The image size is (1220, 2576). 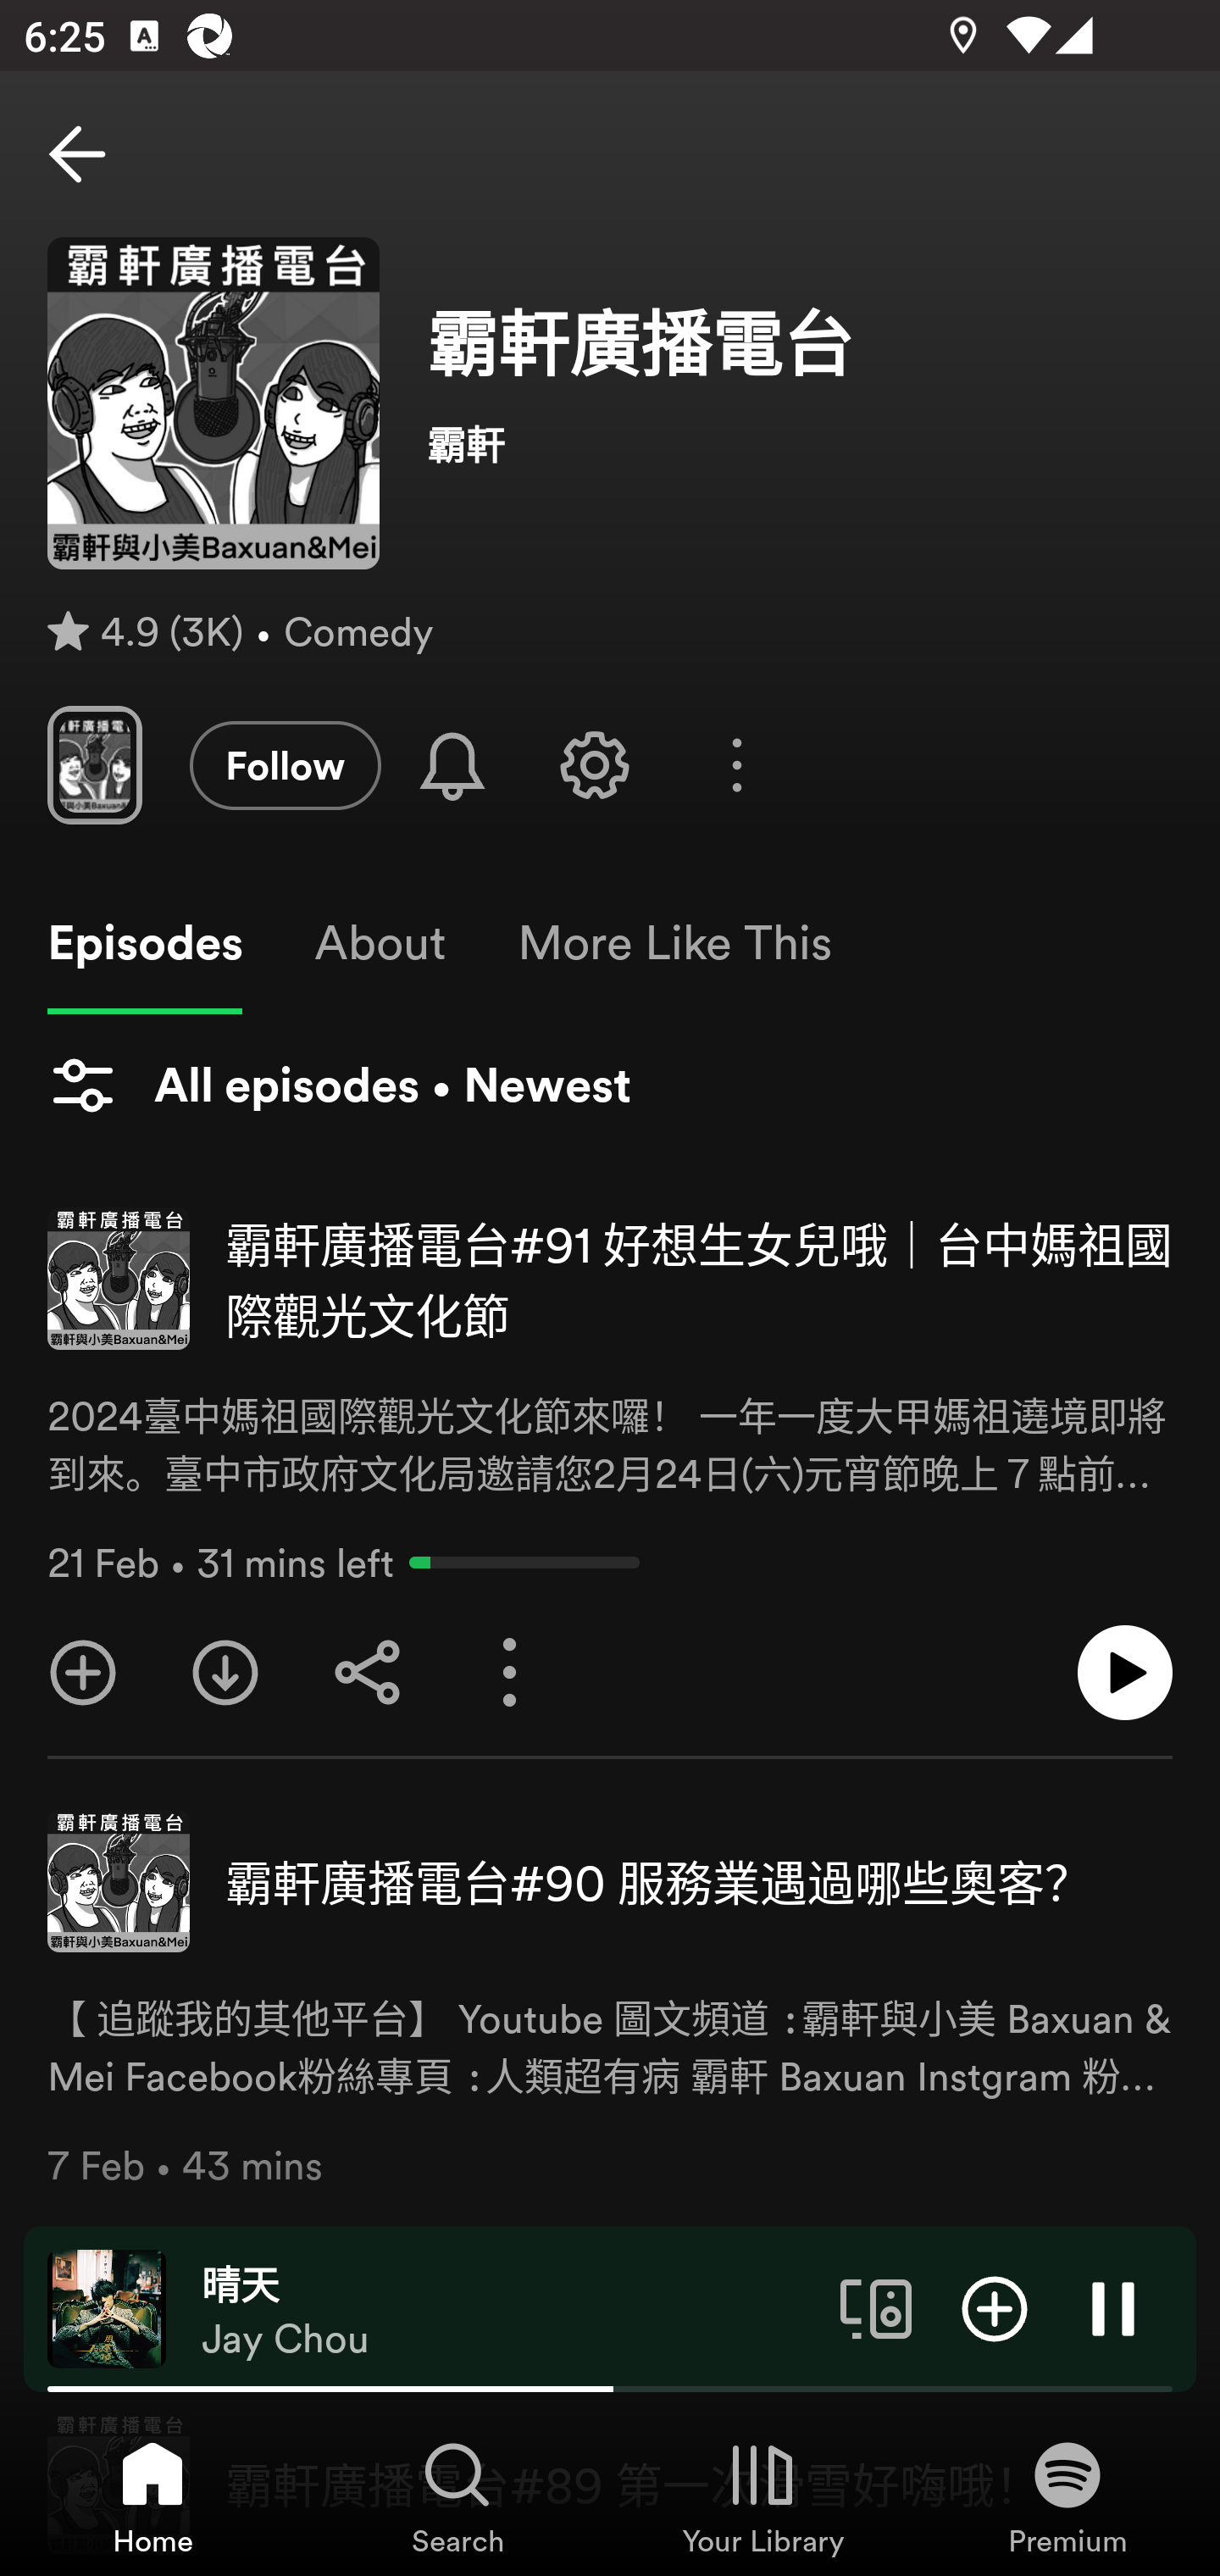 I want to click on All episodes • Newest, so click(x=339, y=1085).